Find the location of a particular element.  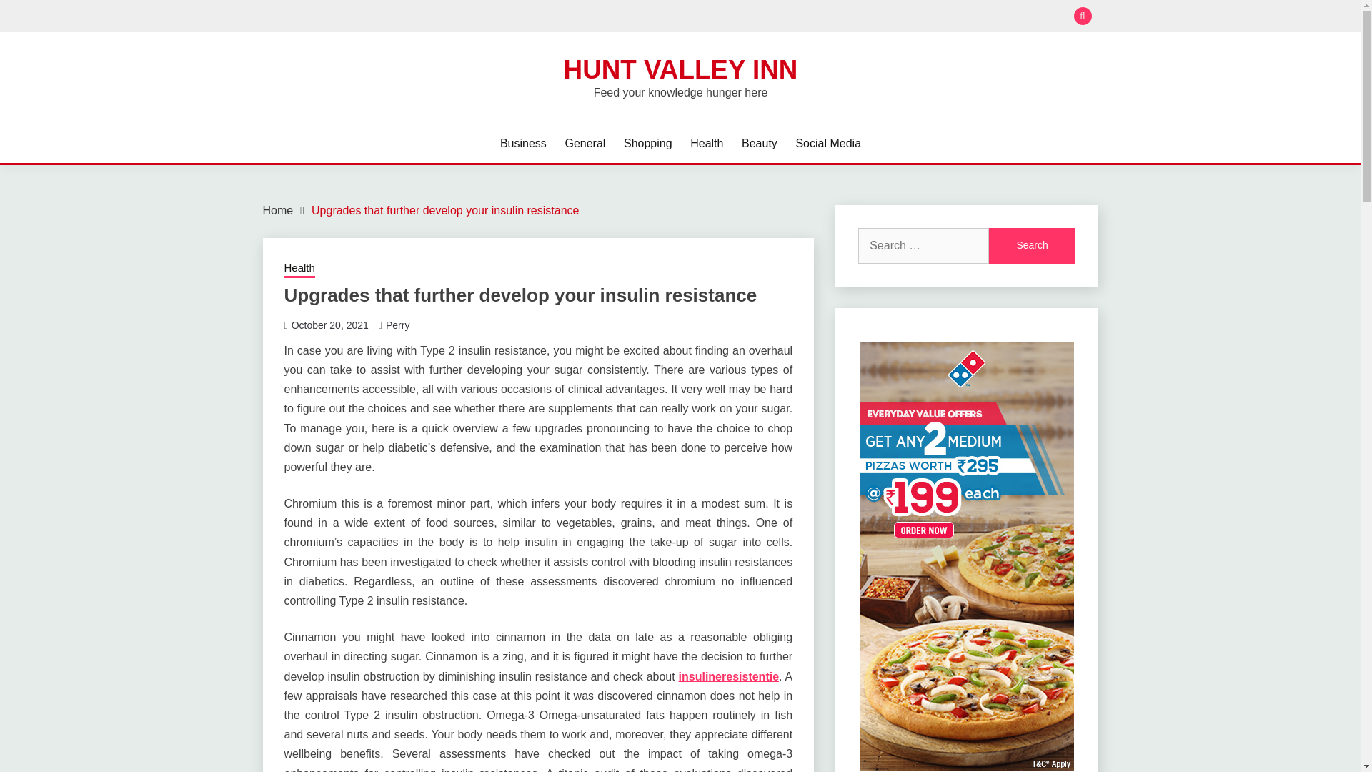

Home is located at coordinates (278, 210).